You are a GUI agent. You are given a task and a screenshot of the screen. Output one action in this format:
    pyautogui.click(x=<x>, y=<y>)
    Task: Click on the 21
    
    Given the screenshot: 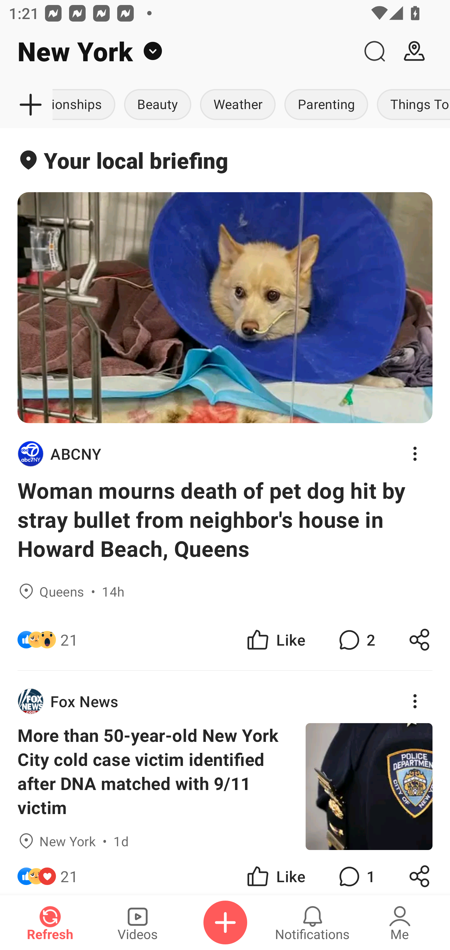 What is the action you would take?
    pyautogui.click(x=69, y=640)
    